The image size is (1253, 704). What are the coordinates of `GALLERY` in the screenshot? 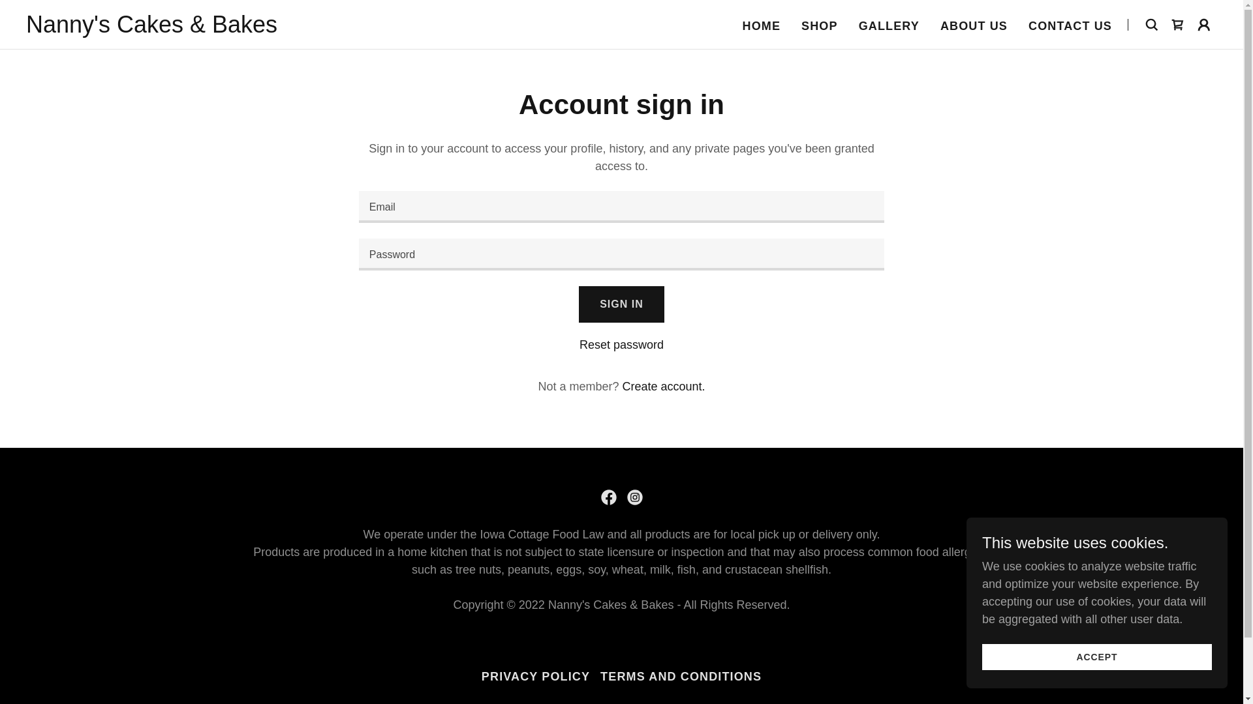 It's located at (889, 26).